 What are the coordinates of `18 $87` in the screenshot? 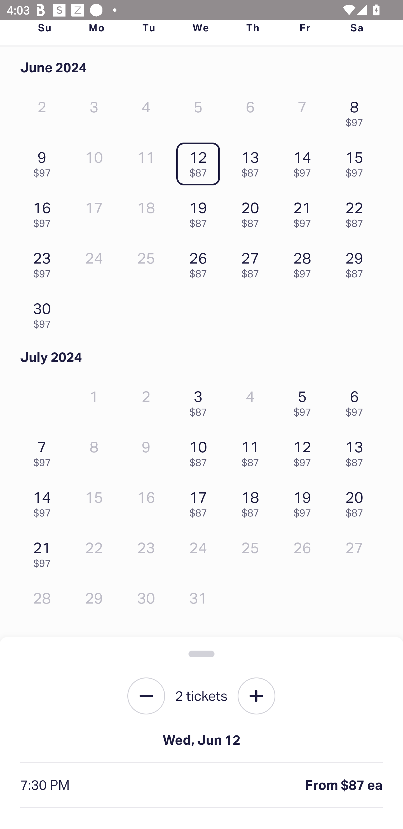 It's located at (253, 502).